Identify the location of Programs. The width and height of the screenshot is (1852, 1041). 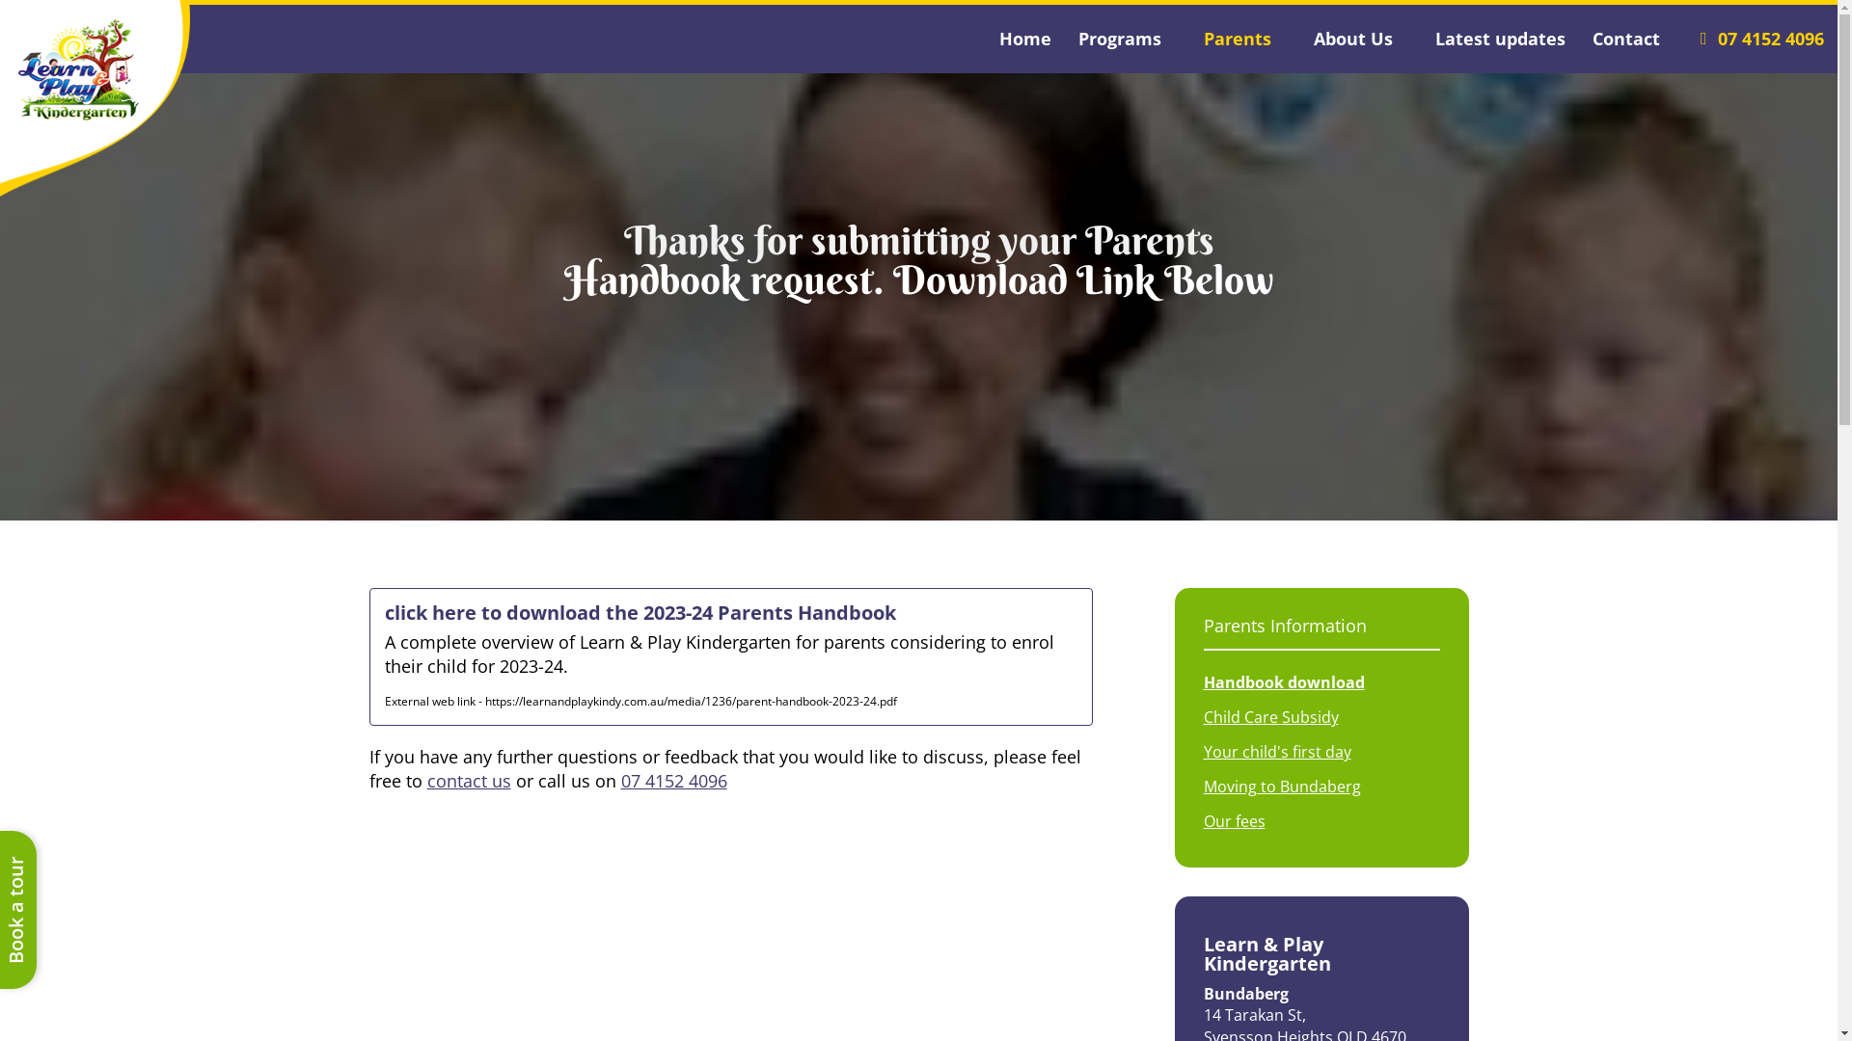
(1128, 39).